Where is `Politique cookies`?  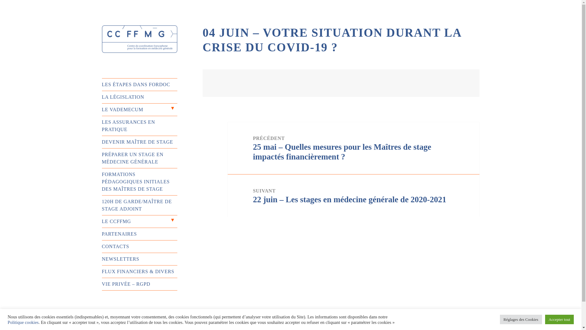 Politique cookies is located at coordinates (23, 322).